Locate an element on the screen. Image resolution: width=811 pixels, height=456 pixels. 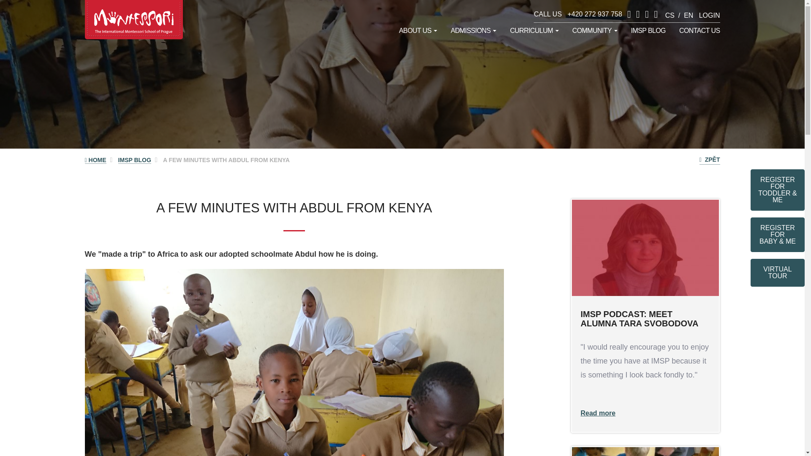
HOME is located at coordinates (95, 160).